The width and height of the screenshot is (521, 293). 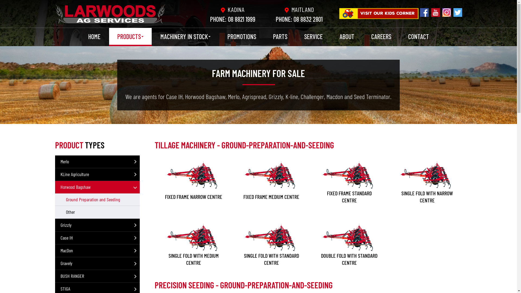 I want to click on ABOUT, so click(x=347, y=36).